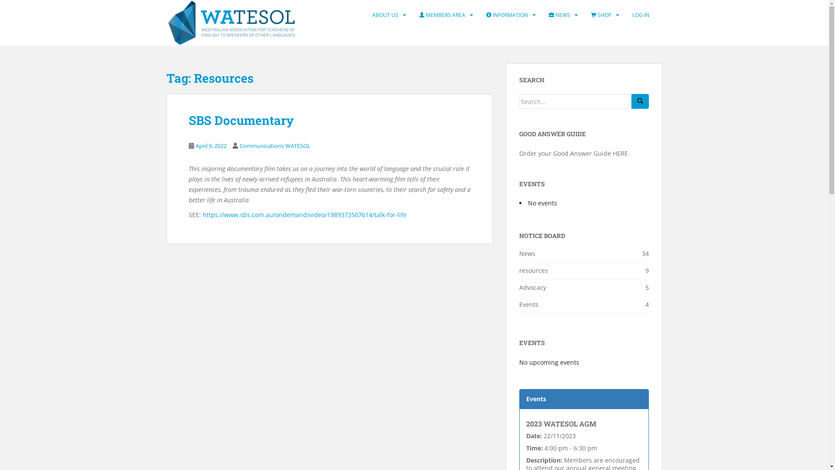 Image resolution: width=835 pixels, height=470 pixels. What do you see at coordinates (275, 146) in the screenshot?
I see `Communications WATESOL` at bounding box center [275, 146].